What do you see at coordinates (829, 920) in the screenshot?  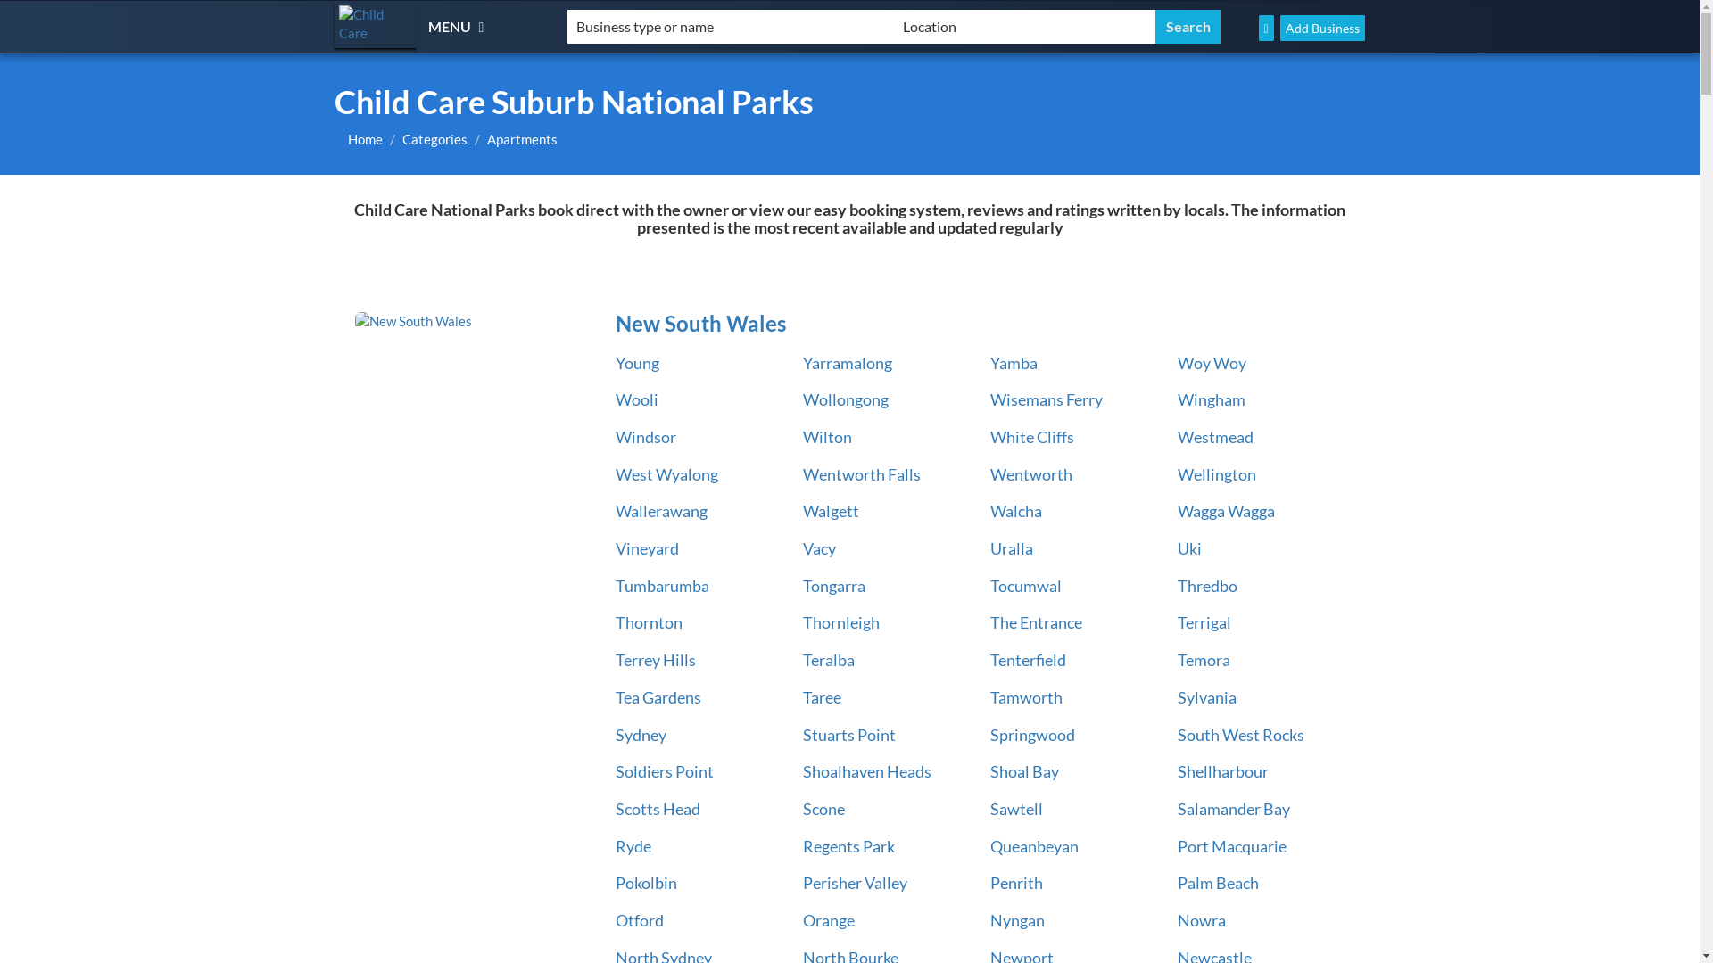 I see `Orange` at bounding box center [829, 920].